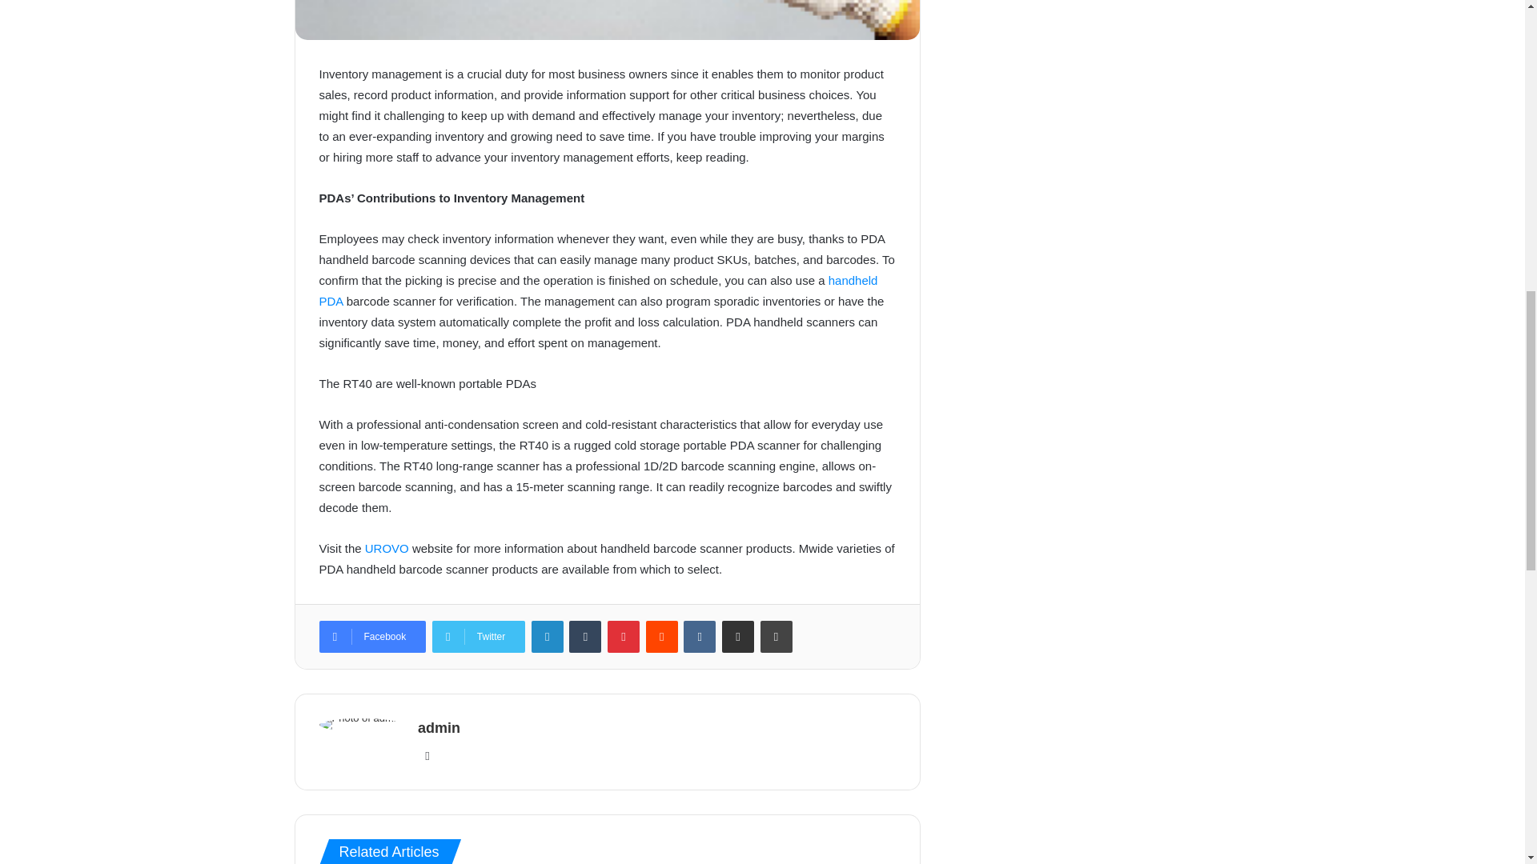 The image size is (1537, 864). What do you see at coordinates (479, 637) in the screenshot?
I see `Twitter` at bounding box center [479, 637].